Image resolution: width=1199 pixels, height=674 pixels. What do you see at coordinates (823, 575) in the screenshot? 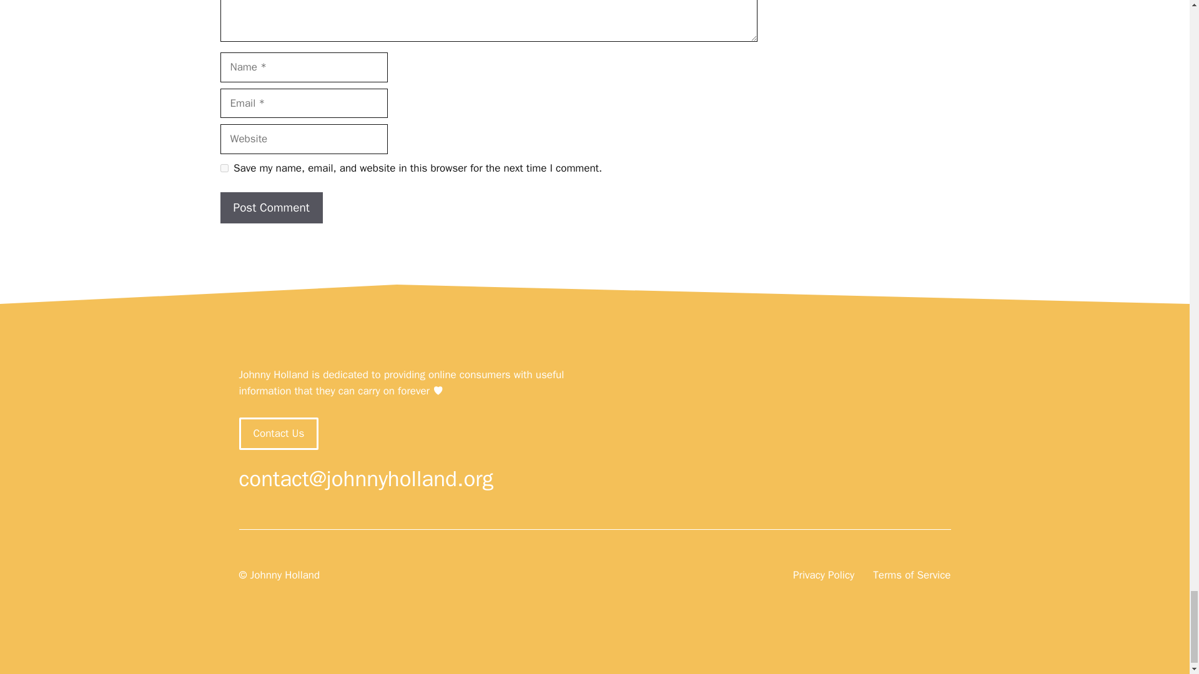
I see `Privacy Policy` at bounding box center [823, 575].